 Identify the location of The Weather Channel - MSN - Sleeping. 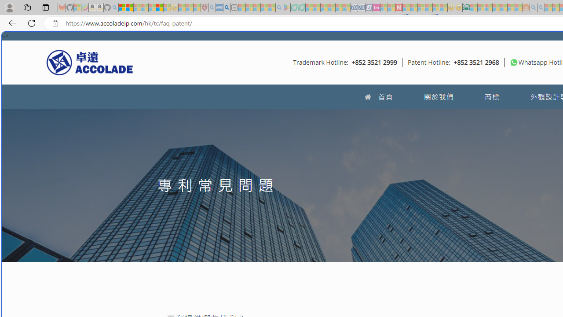
(137, 8).